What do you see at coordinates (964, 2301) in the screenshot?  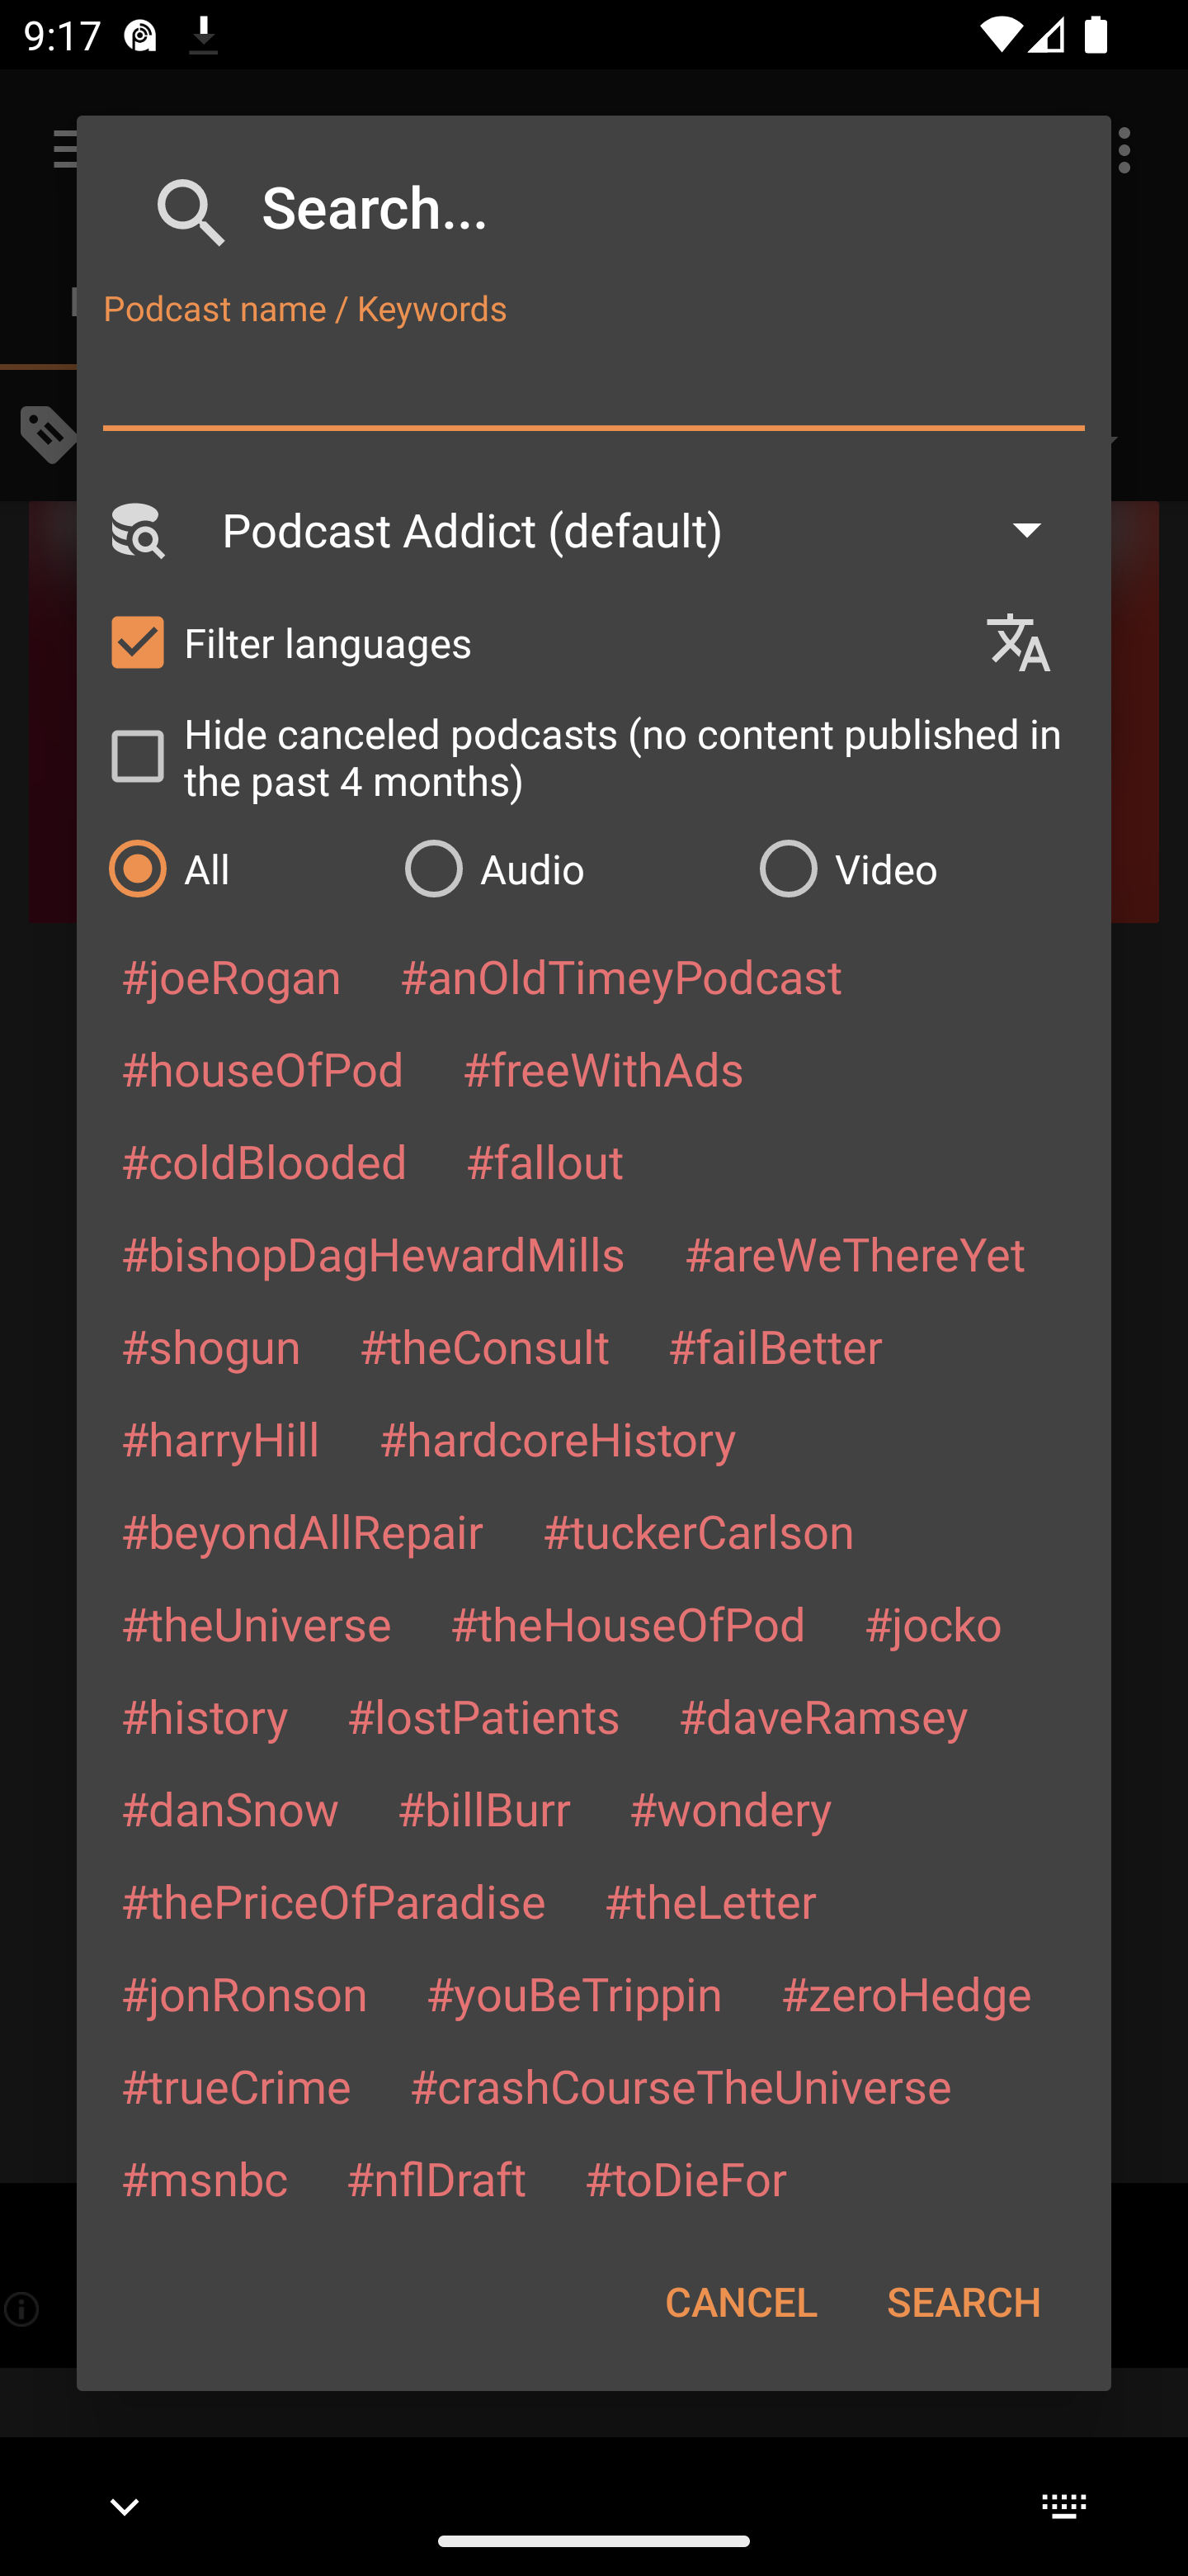 I see `SEARCH` at bounding box center [964, 2301].